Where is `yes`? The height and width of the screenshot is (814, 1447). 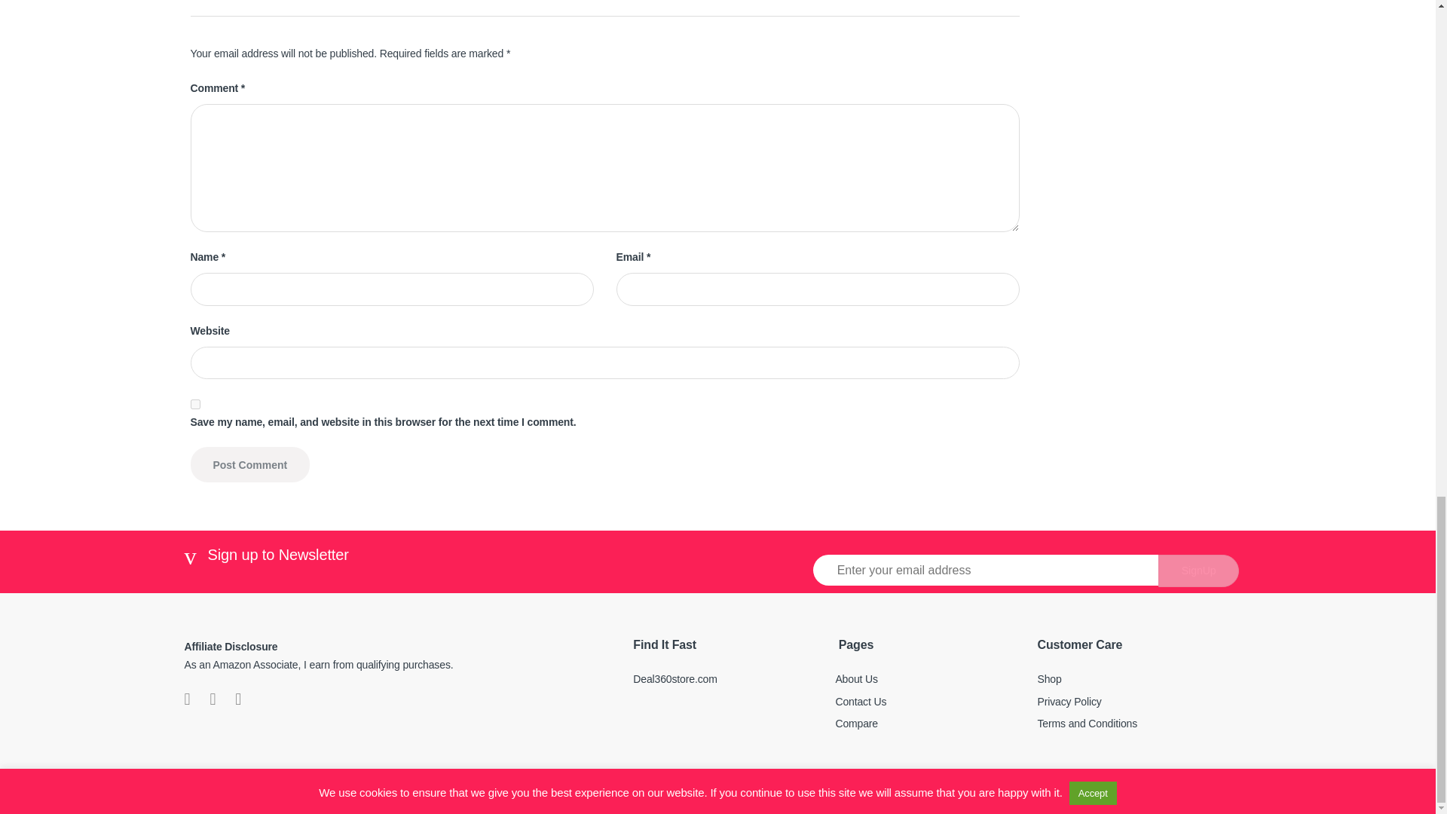
yes is located at coordinates (194, 404).